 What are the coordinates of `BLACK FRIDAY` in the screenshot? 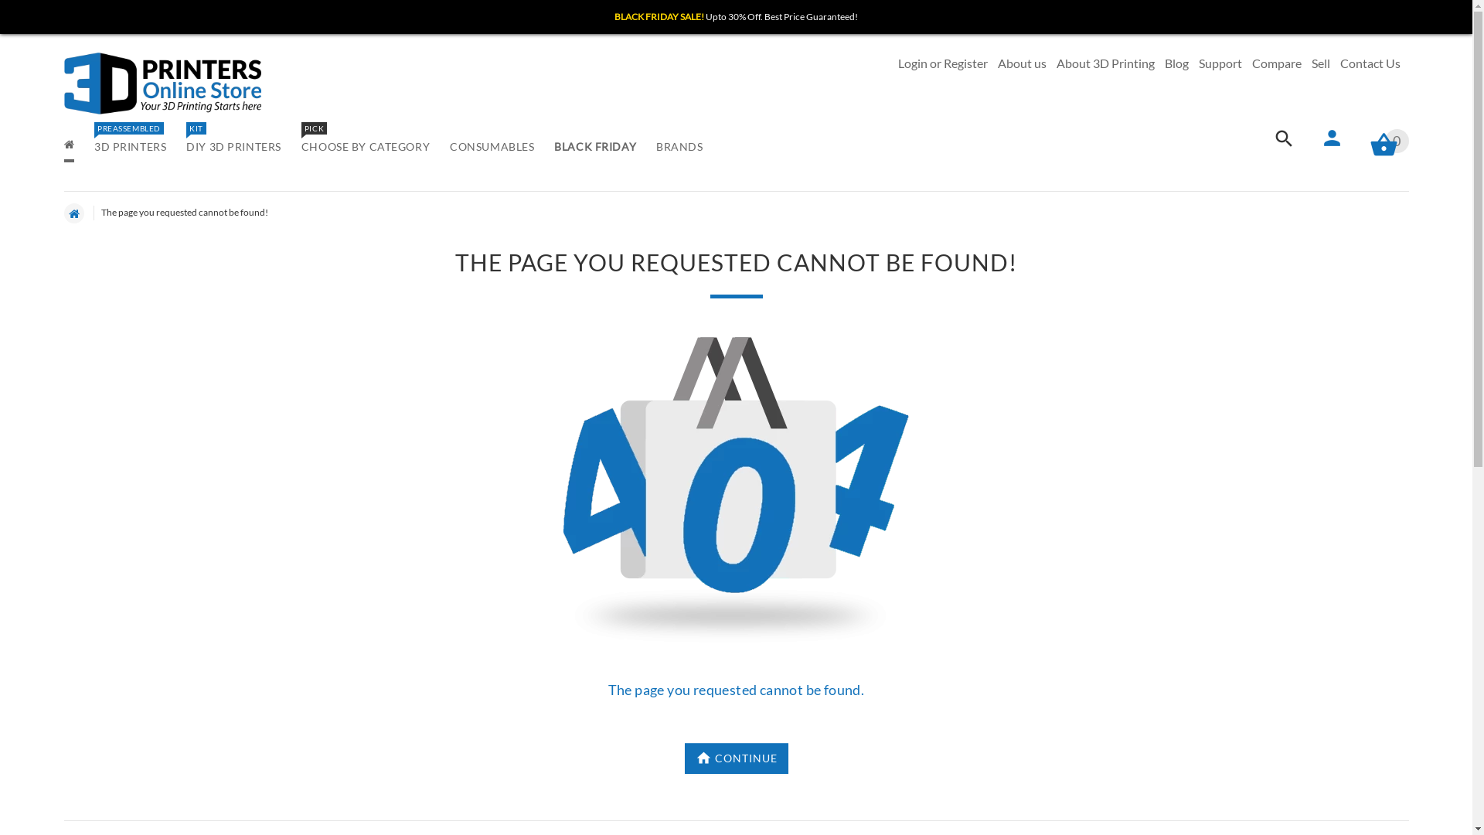 It's located at (595, 148).